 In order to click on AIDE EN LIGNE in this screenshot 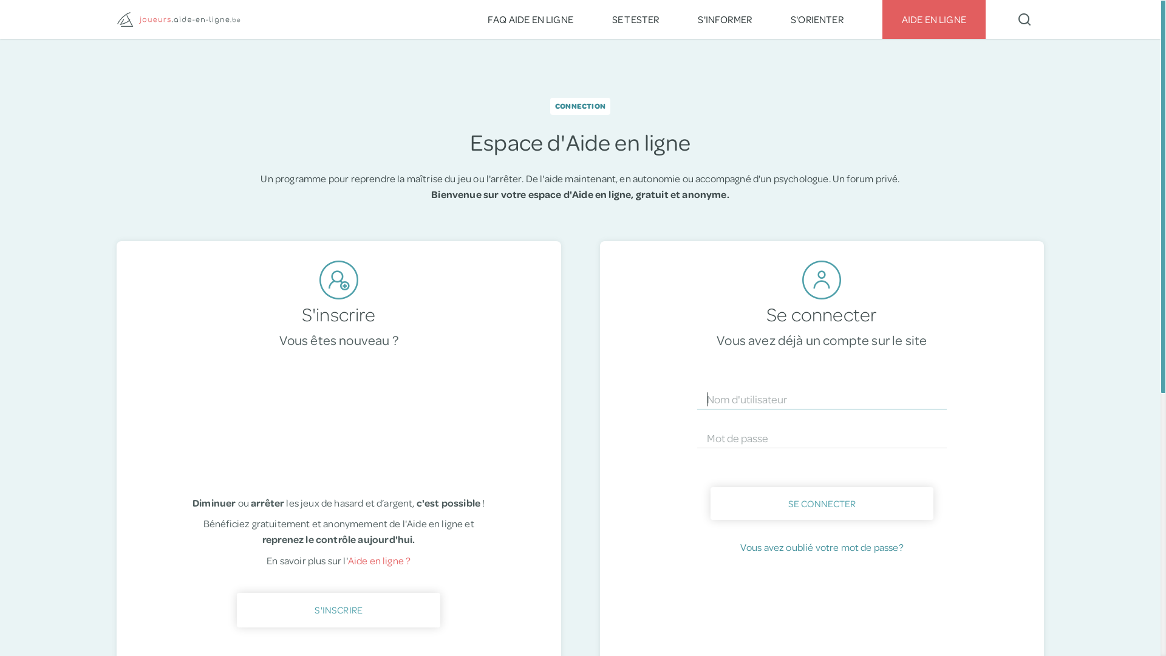, I will do `click(934, 19)`.